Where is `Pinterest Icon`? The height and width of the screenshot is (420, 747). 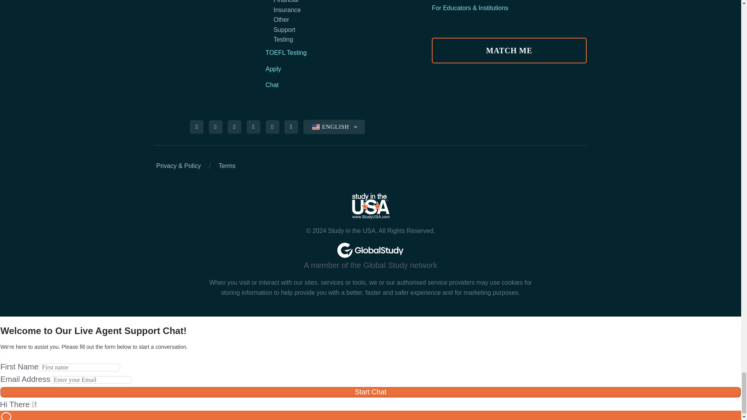
Pinterest Icon is located at coordinates (234, 127).